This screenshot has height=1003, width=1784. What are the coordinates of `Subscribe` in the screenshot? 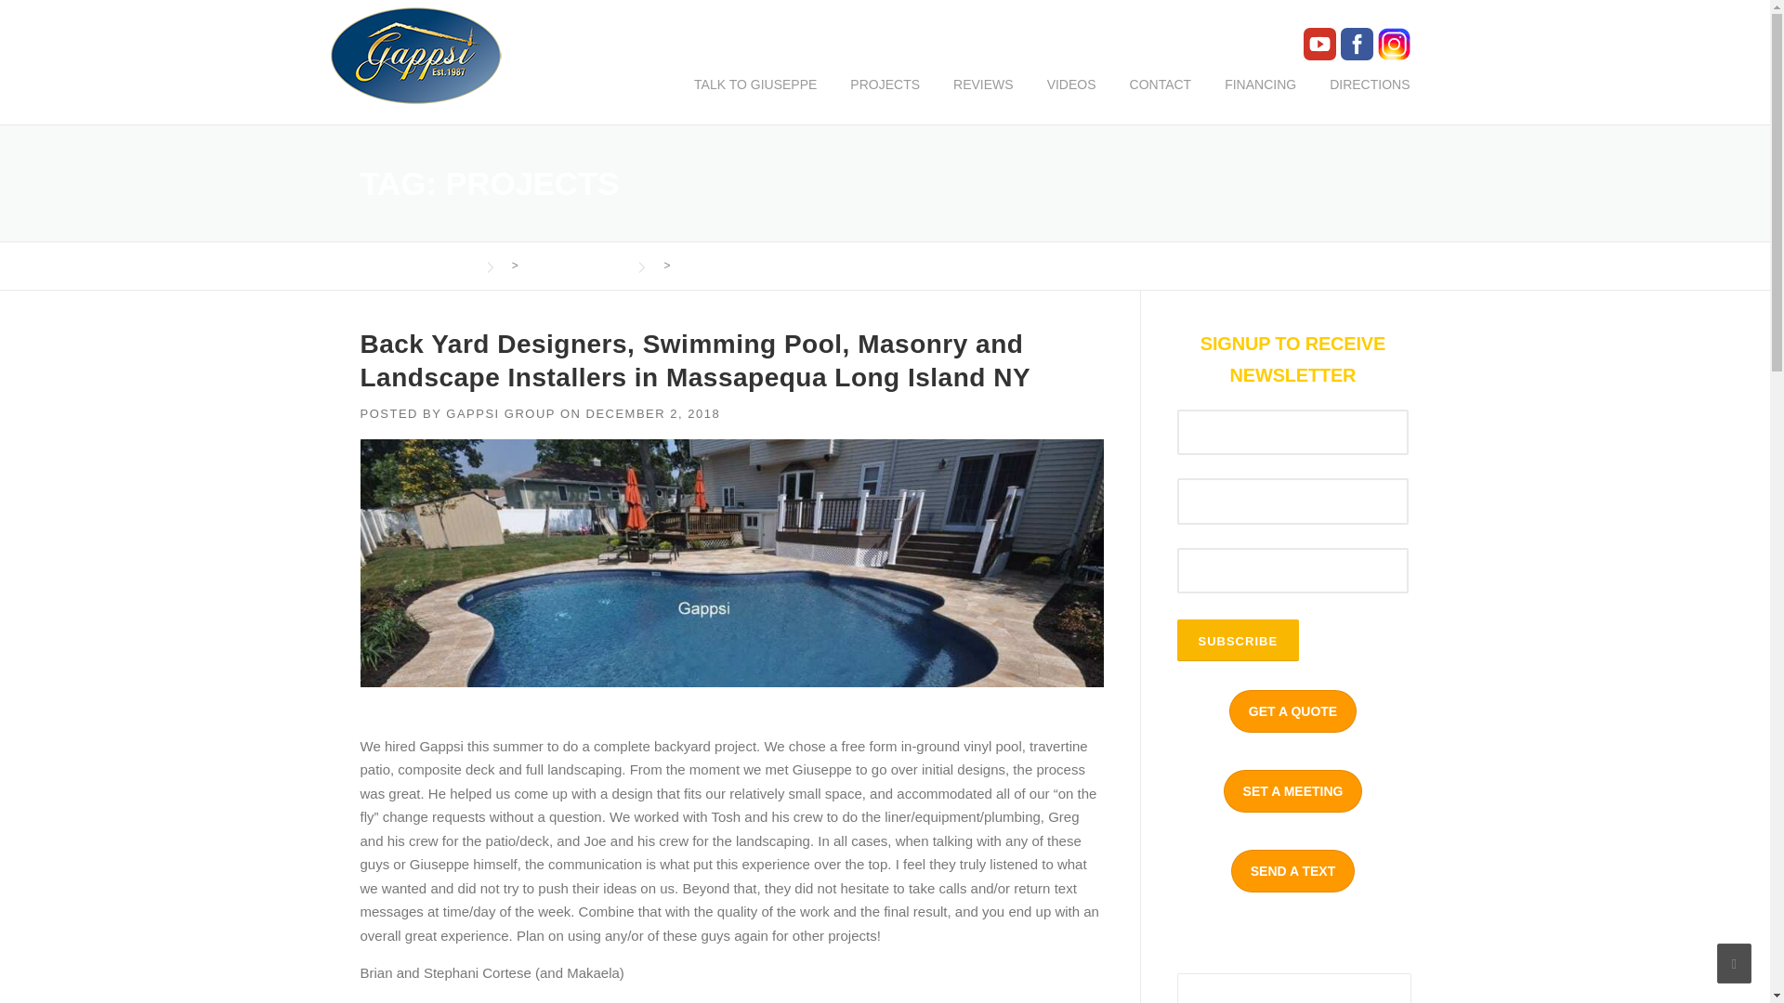 It's located at (1237, 640).